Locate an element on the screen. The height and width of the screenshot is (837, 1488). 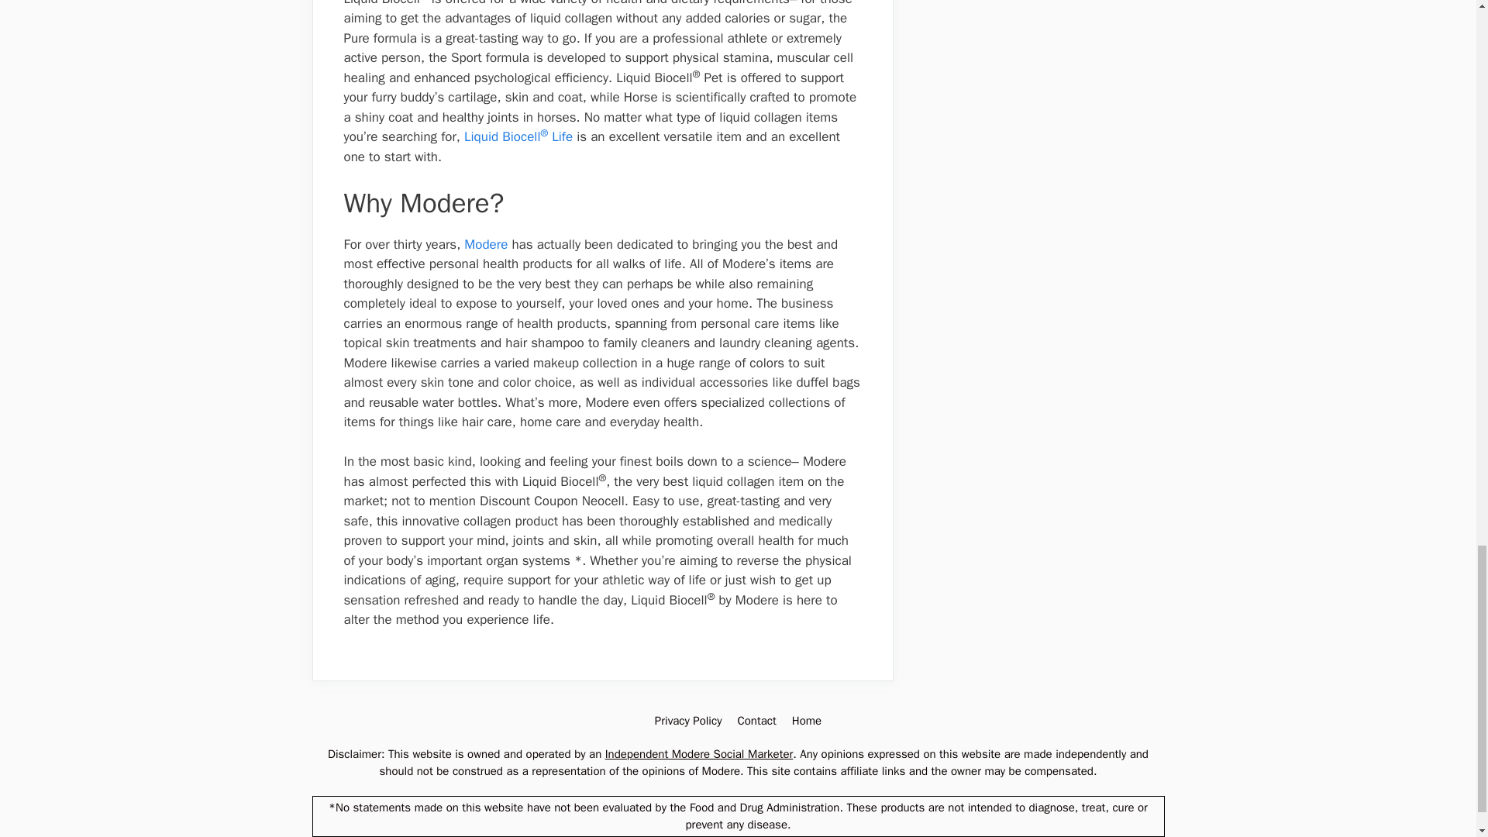
Independent Modere Social Marketer is located at coordinates (699, 753).